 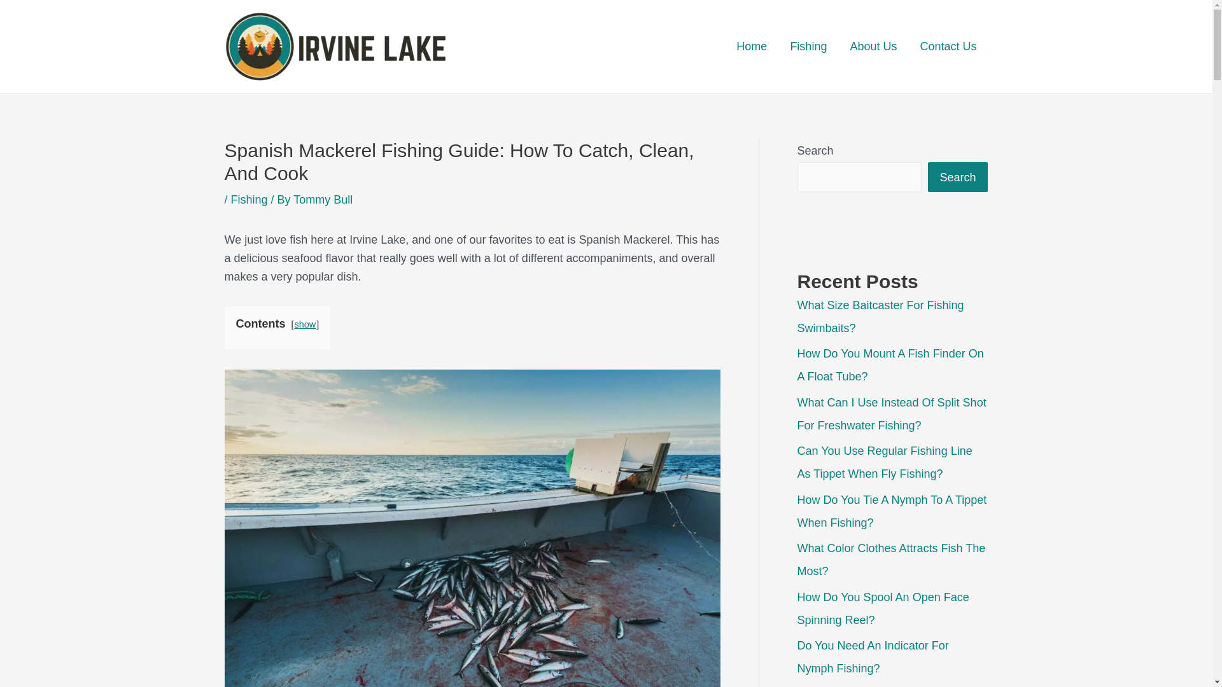 I want to click on Fishing, so click(x=808, y=46).